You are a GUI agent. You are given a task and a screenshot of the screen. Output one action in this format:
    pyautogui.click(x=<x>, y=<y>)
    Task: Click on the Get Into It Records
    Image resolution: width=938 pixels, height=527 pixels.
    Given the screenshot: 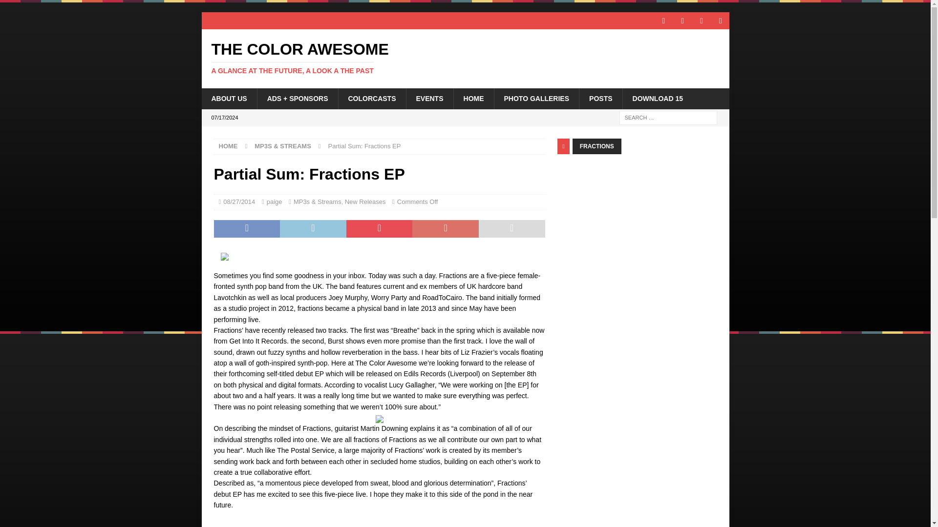 What is the action you would take?
    pyautogui.click(x=258, y=341)
    